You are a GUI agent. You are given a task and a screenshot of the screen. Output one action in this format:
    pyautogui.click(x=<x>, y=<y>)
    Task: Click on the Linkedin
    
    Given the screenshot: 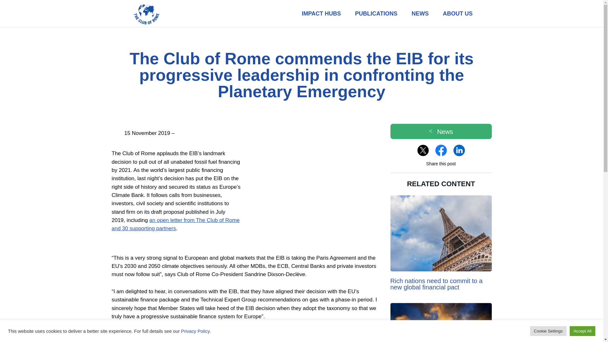 What is the action you would take?
    pyautogui.click(x=459, y=150)
    